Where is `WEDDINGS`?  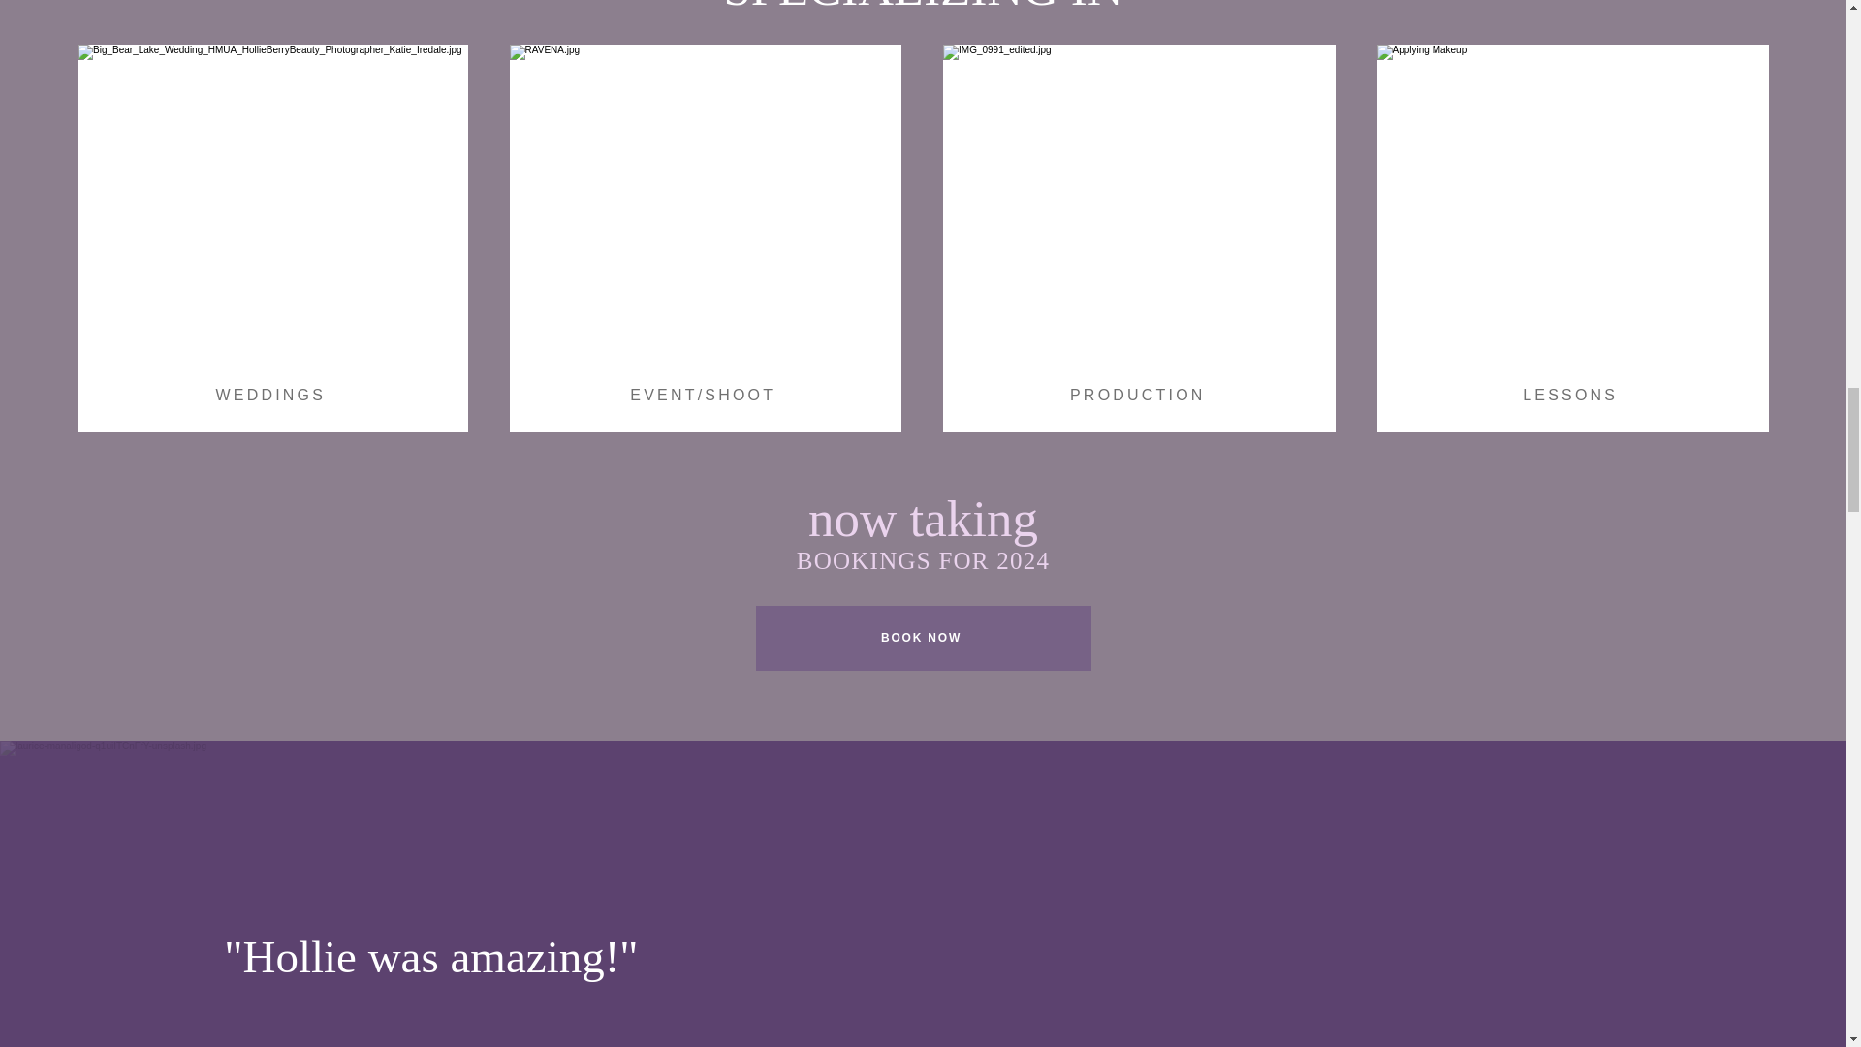 WEDDINGS is located at coordinates (272, 396).